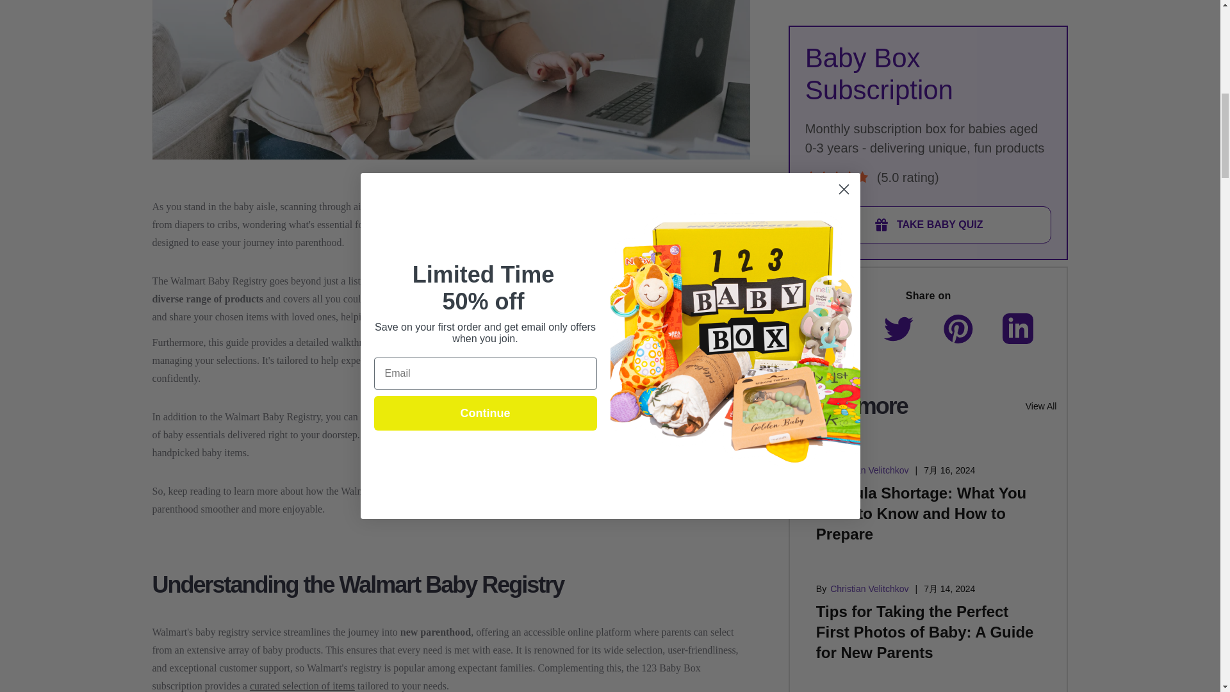 The image size is (1230, 692). What do you see at coordinates (1041, 141) in the screenshot?
I see `View All` at bounding box center [1041, 141].